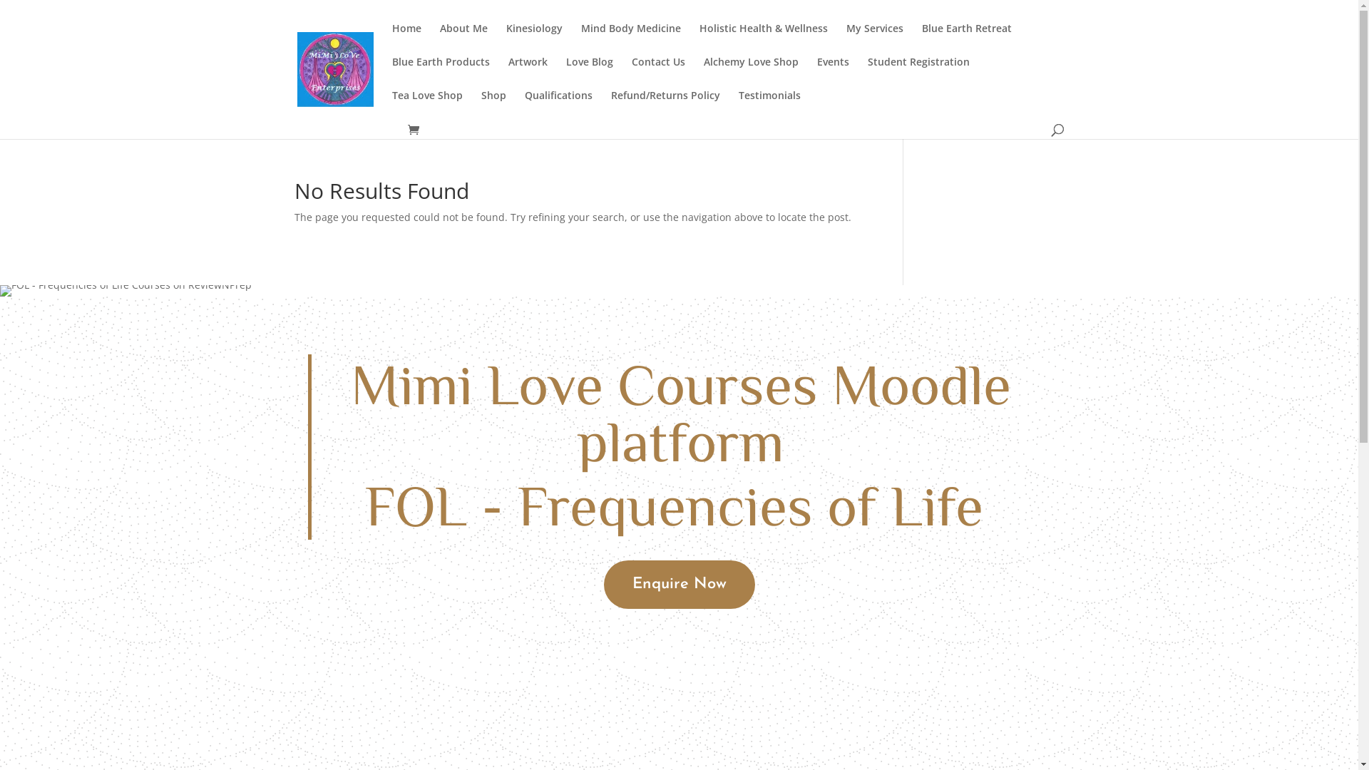 The width and height of the screenshot is (1369, 770). What do you see at coordinates (493, 107) in the screenshot?
I see `Shop` at bounding box center [493, 107].